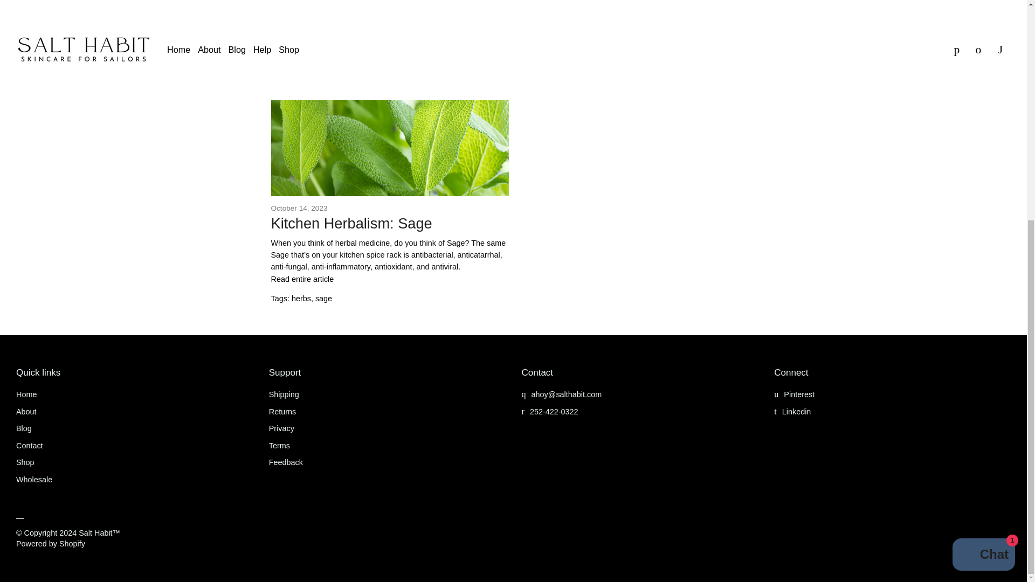  Describe the element at coordinates (323, 299) in the screenshot. I see `sage` at that location.